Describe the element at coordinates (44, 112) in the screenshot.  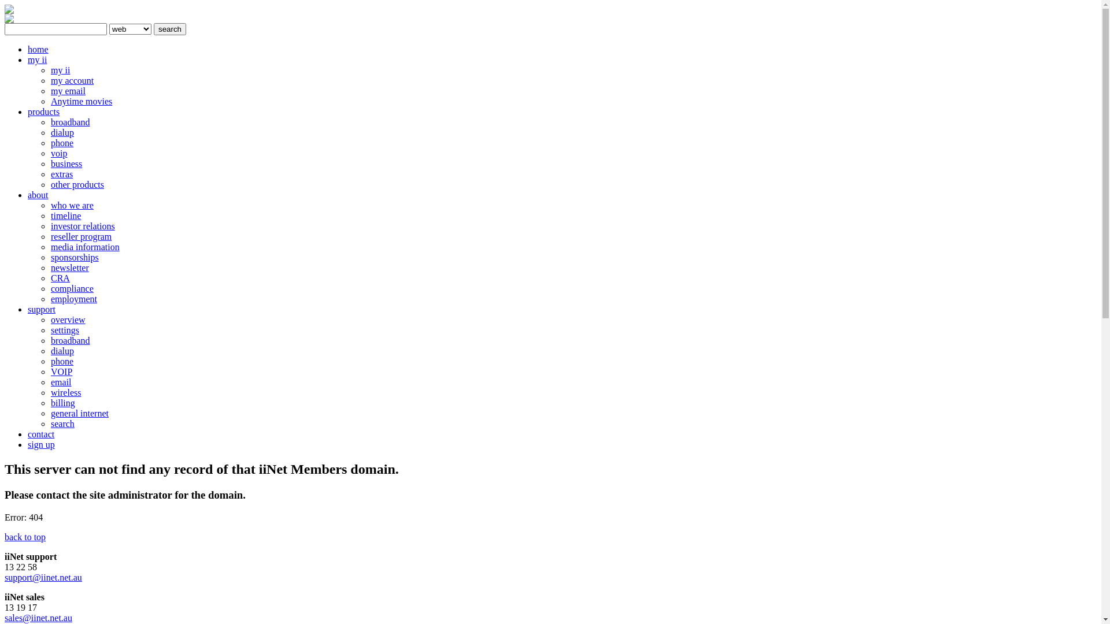
I see `products` at that location.